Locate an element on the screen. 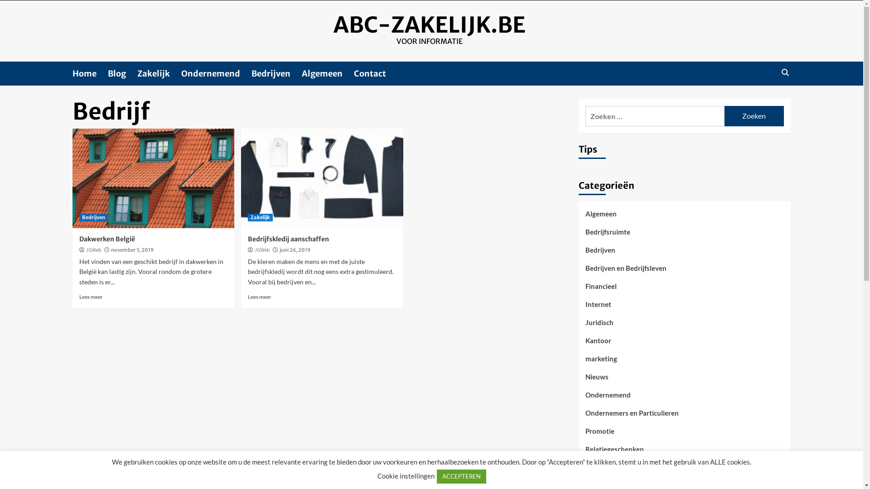 Image resolution: width=870 pixels, height=489 pixels. Search is located at coordinates (785, 72).